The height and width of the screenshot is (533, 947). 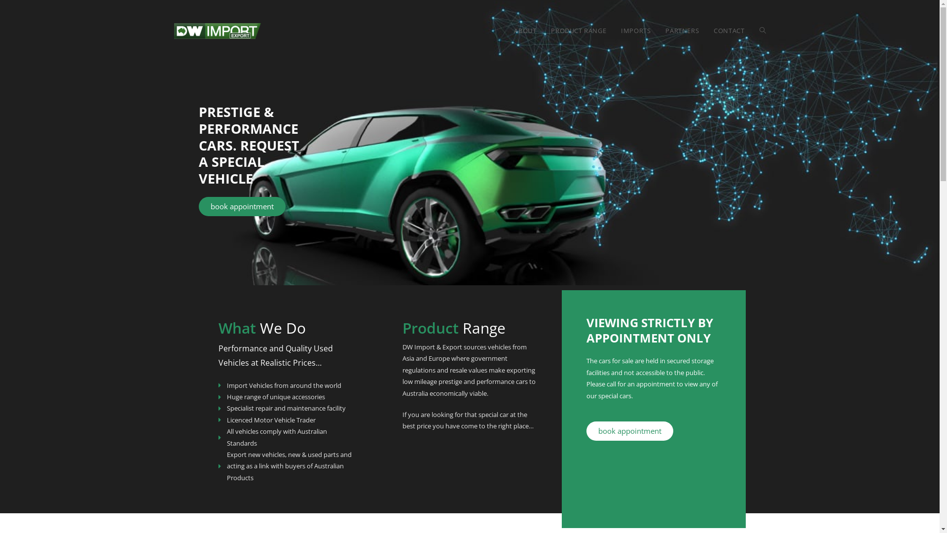 I want to click on IMPORTS, so click(x=636, y=31).